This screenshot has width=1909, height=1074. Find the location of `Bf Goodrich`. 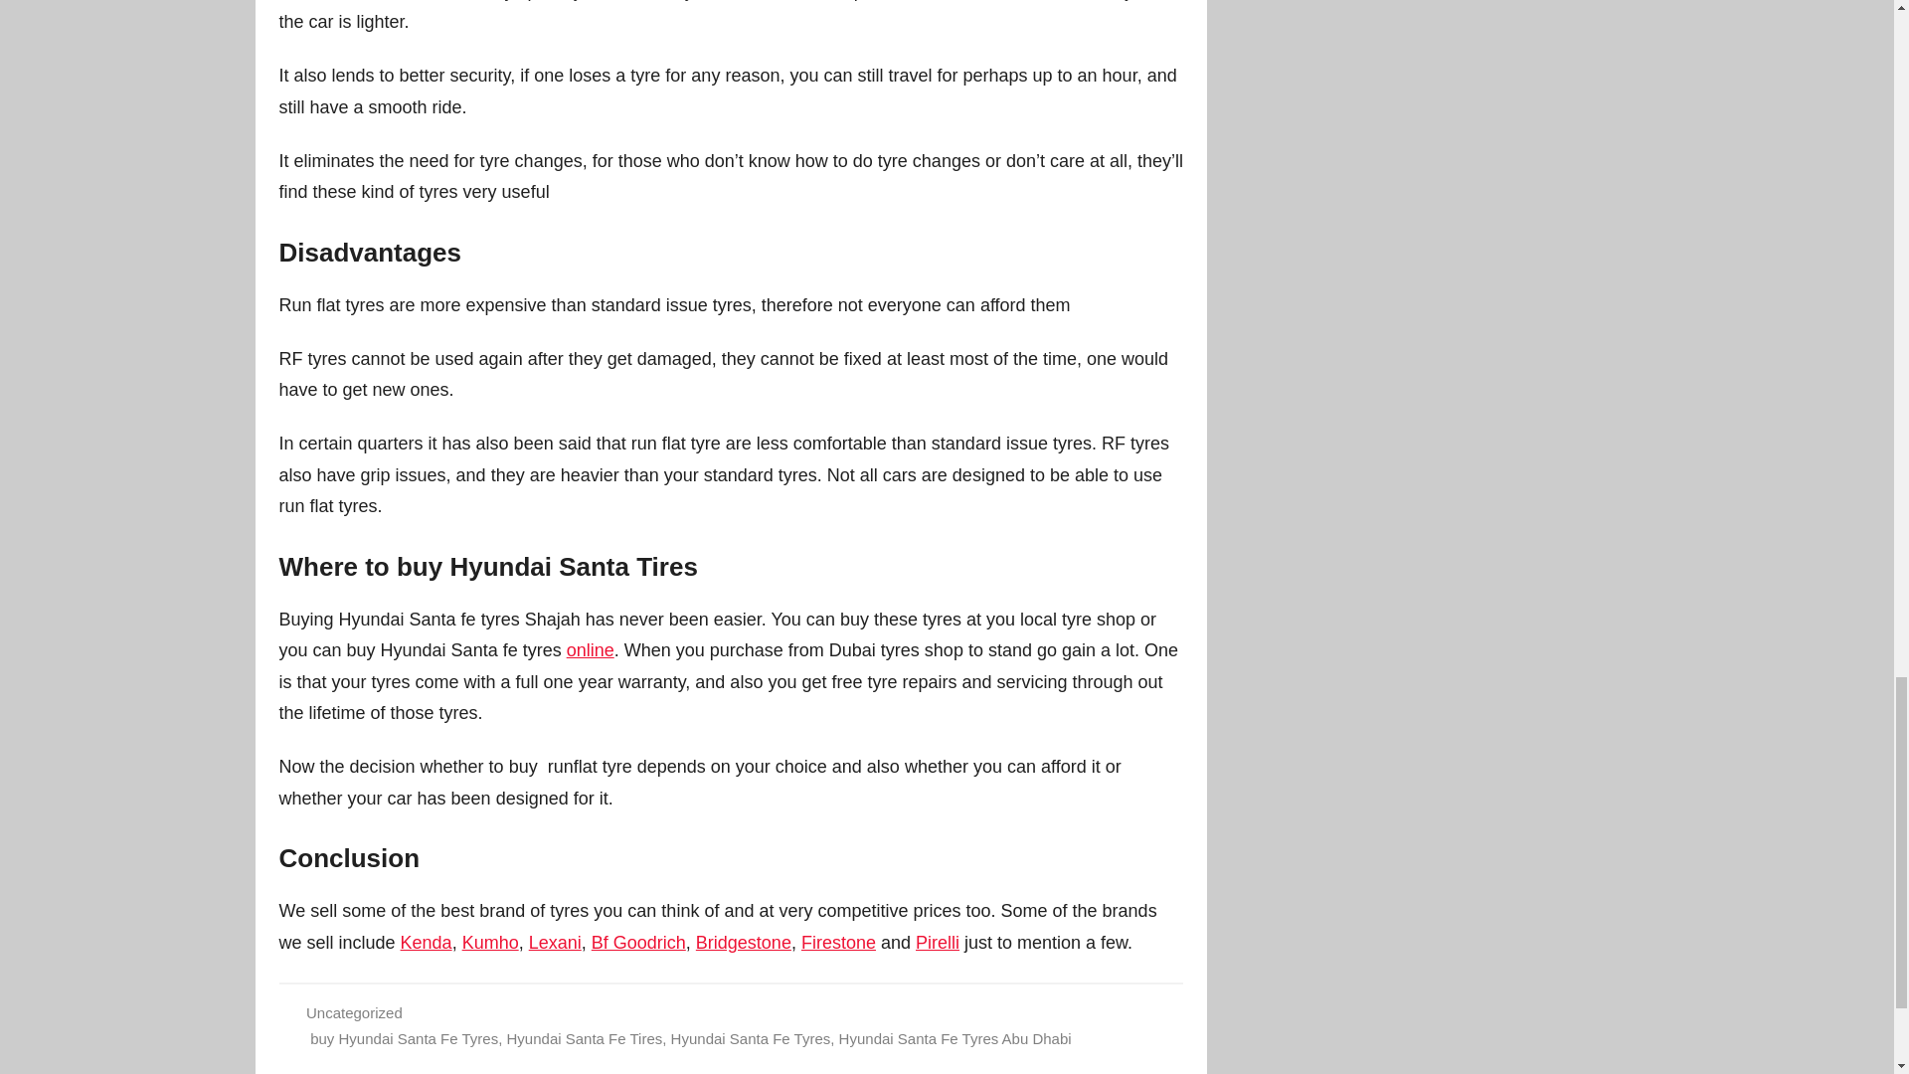

Bf Goodrich is located at coordinates (638, 943).